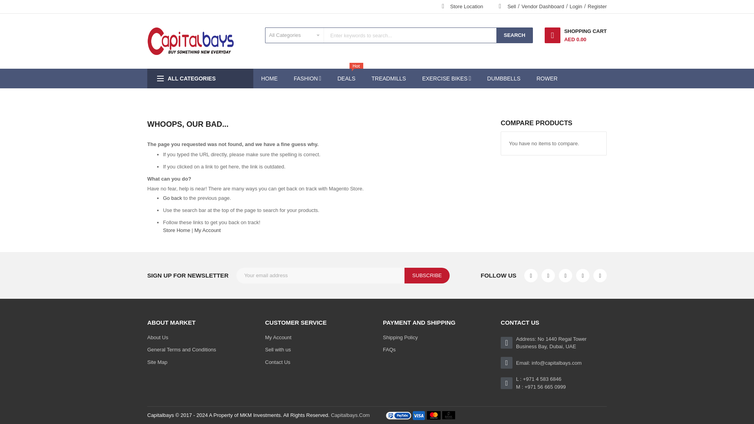 This screenshot has height=424, width=754. Describe the element at coordinates (597, 6) in the screenshot. I see `Register` at that location.